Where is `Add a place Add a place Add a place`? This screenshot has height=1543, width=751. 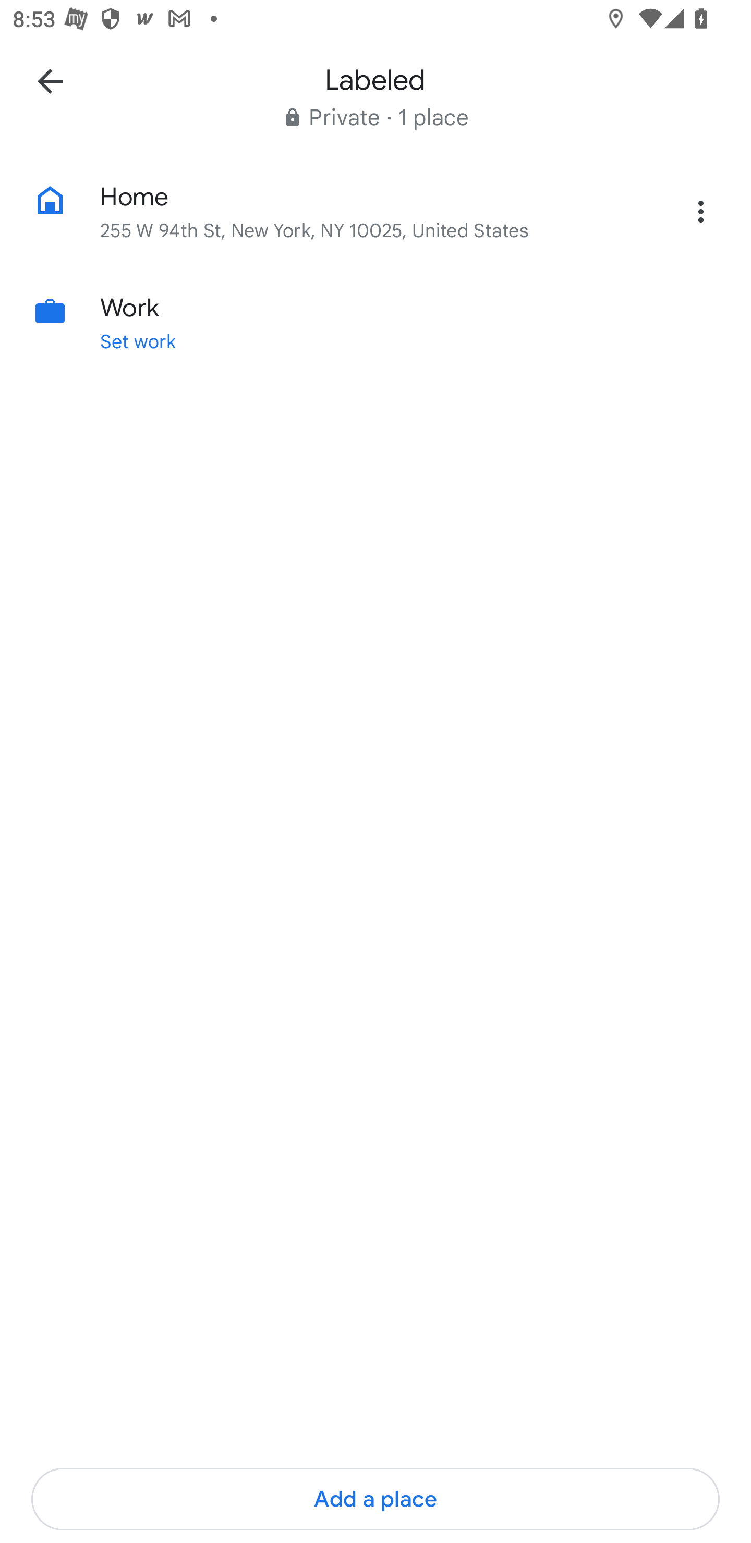 Add a place Add a place Add a place is located at coordinates (375, 1499).